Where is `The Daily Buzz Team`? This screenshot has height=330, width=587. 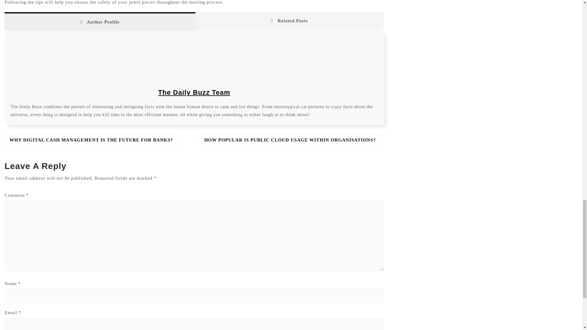
The Daily Buzz Team is located at coordinates (194, 92).